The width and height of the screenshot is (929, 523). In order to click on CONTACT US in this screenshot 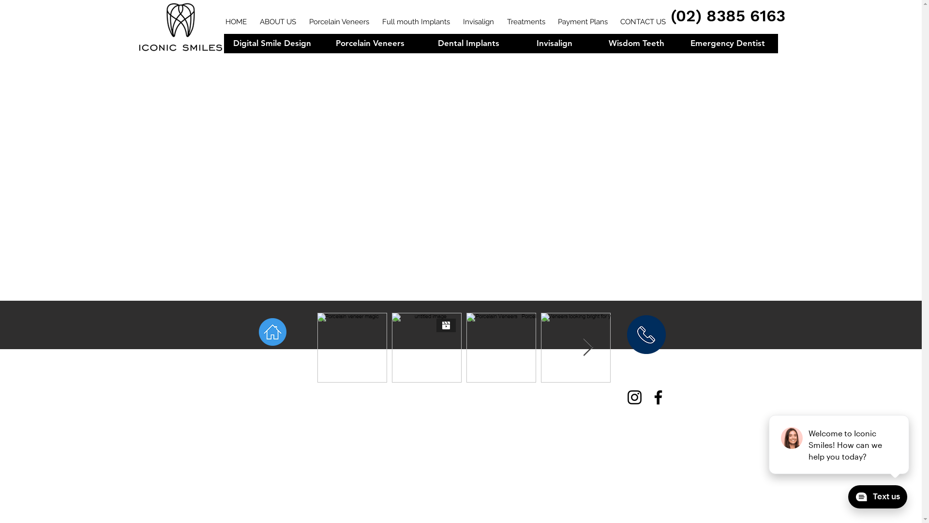, I will do `click(644, 44)`.